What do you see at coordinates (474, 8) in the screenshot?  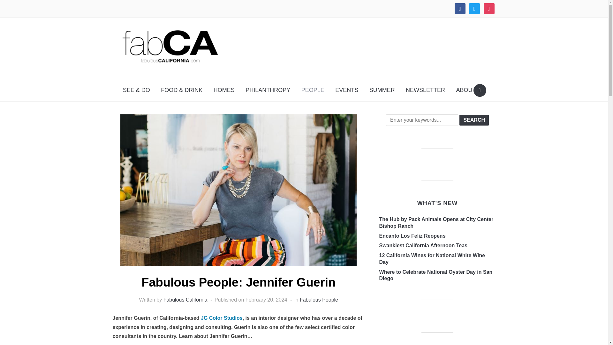 I see `Twitter` at bounding box center [474, 8].